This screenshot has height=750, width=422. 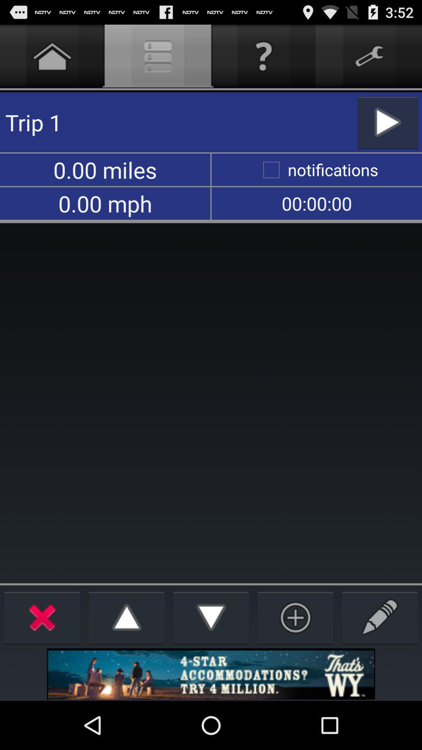 What do you see at coordinates (127, 617) in the screenshot?
I see `increase` at bounding box center [127, 617].